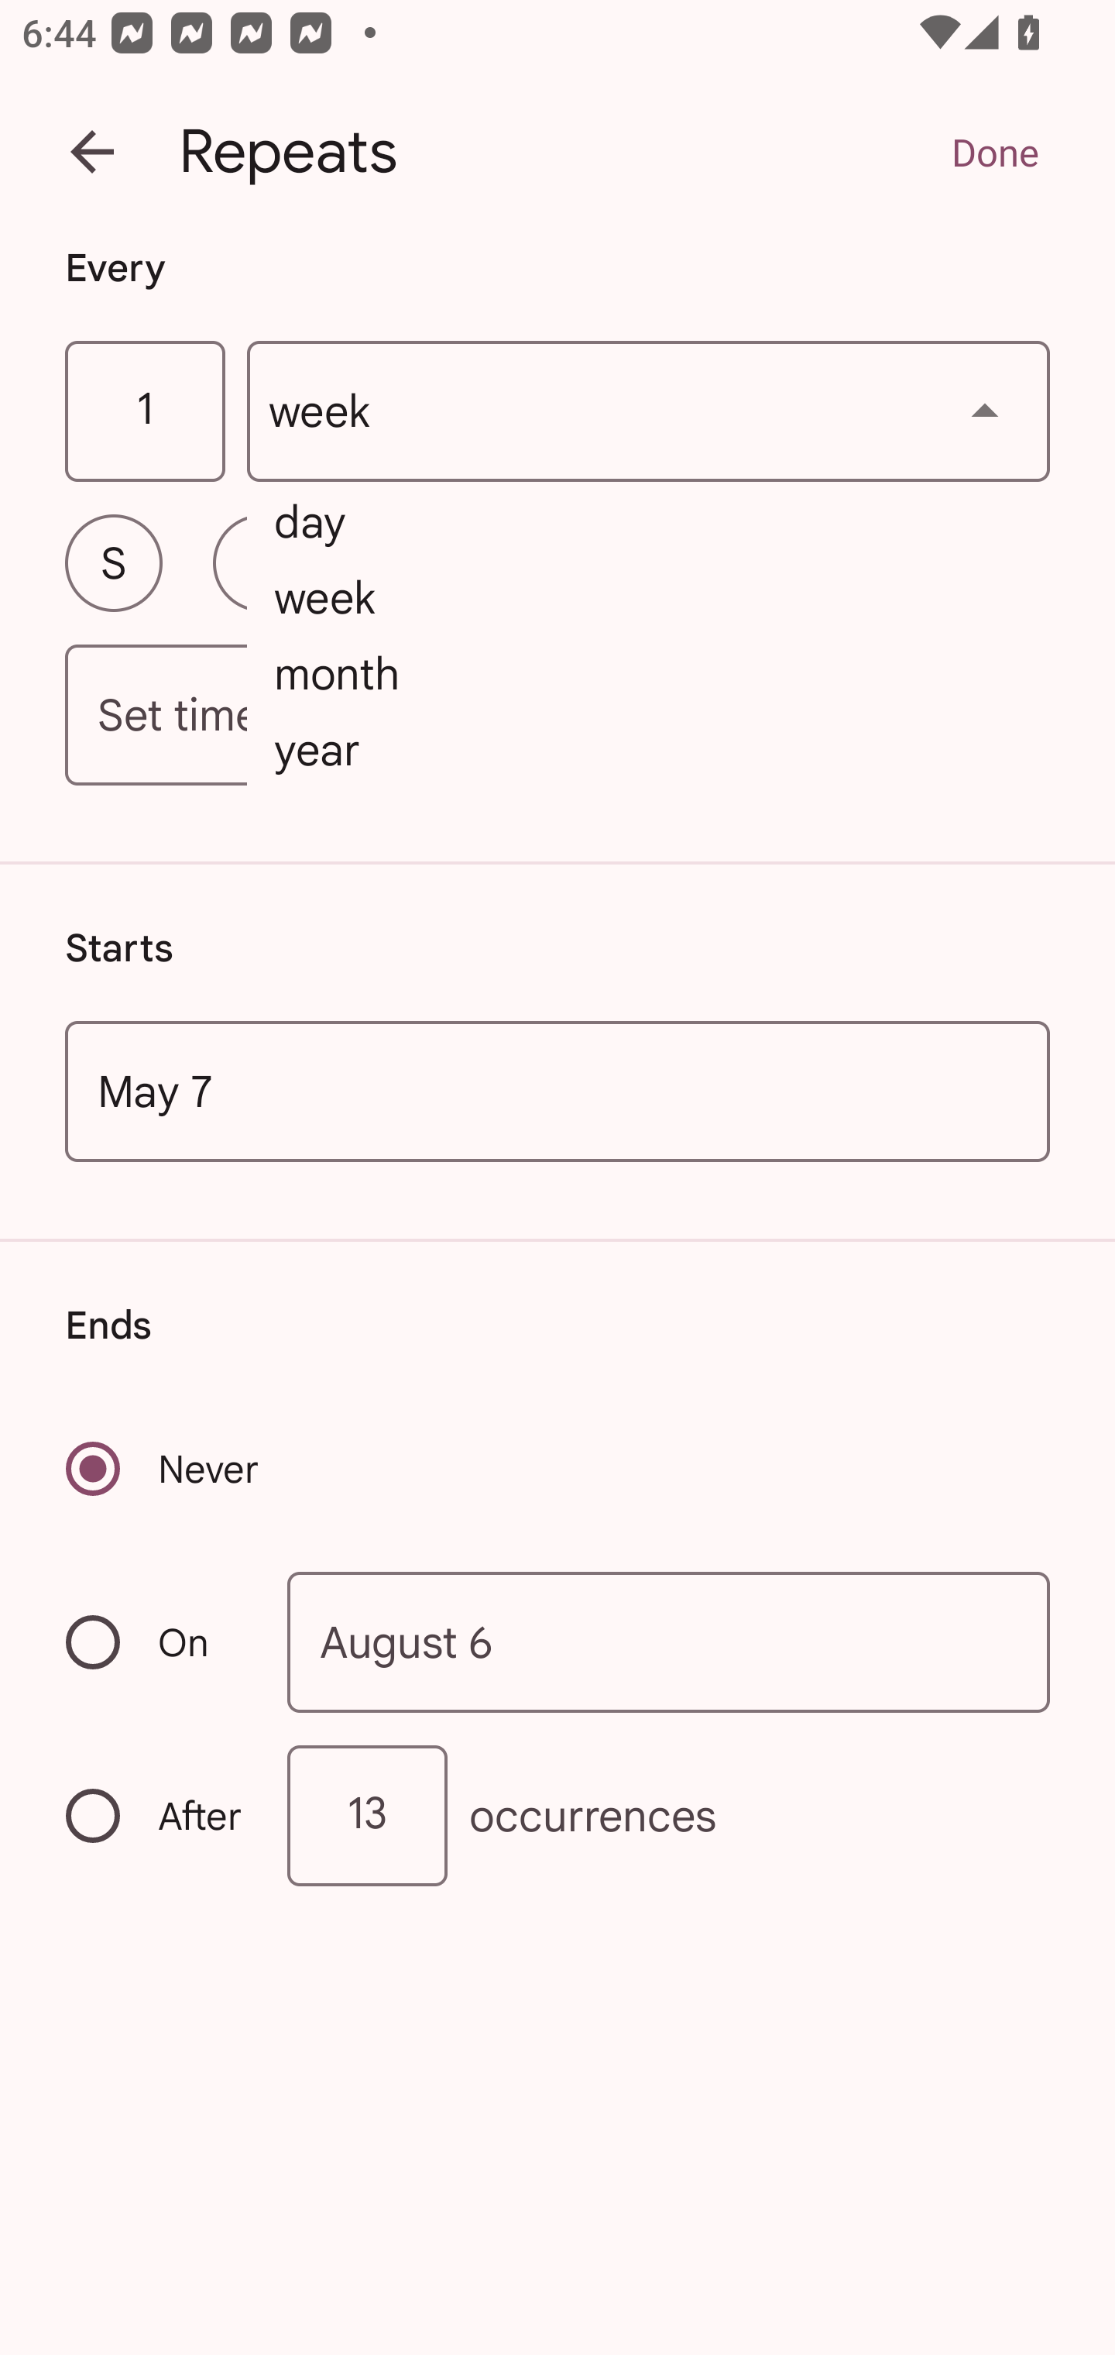 Image resolution: width=1115 pixels, height=2355 pixels. Describe the element at coordinates (985, 411) in the screenshot. I see `Show dropdown menu` at that location.